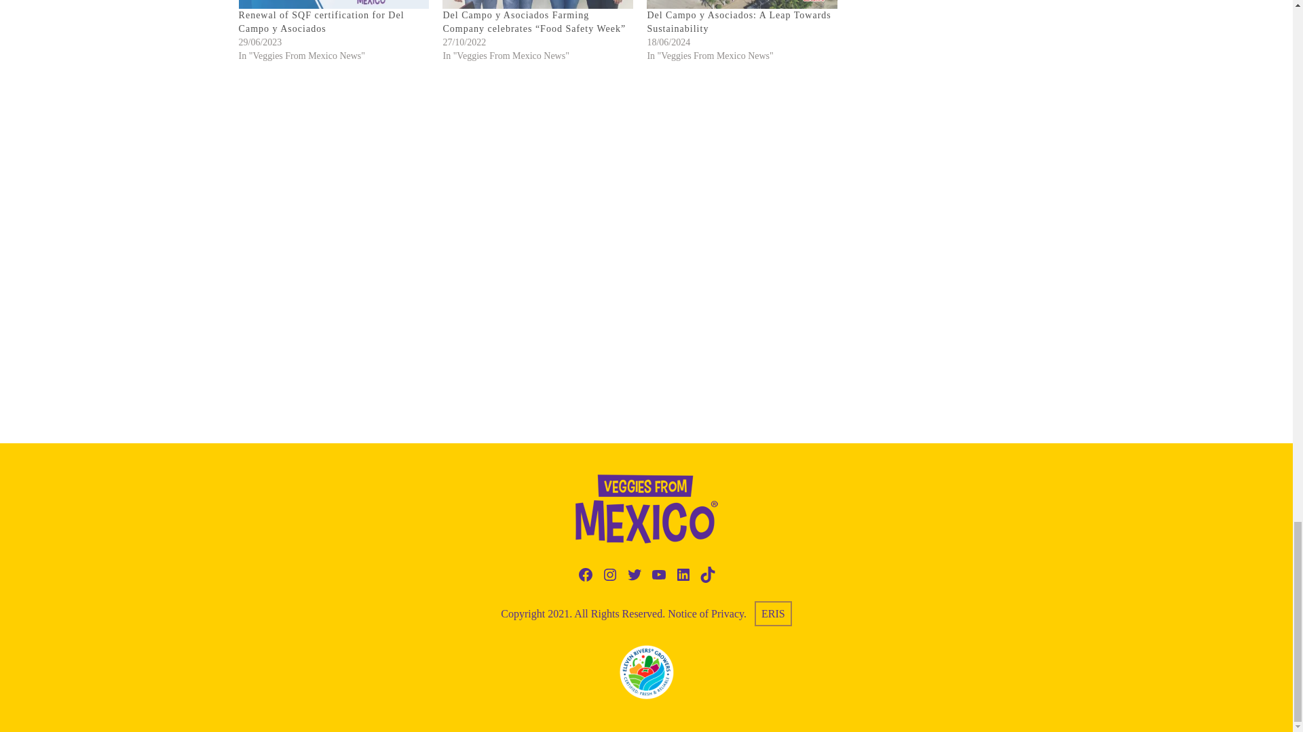 Image resolution: width=1303 pixels, height=732 pixels. Describe the element at coordinates (609, 574) in the screenshot. I see `Instagram` at that location.